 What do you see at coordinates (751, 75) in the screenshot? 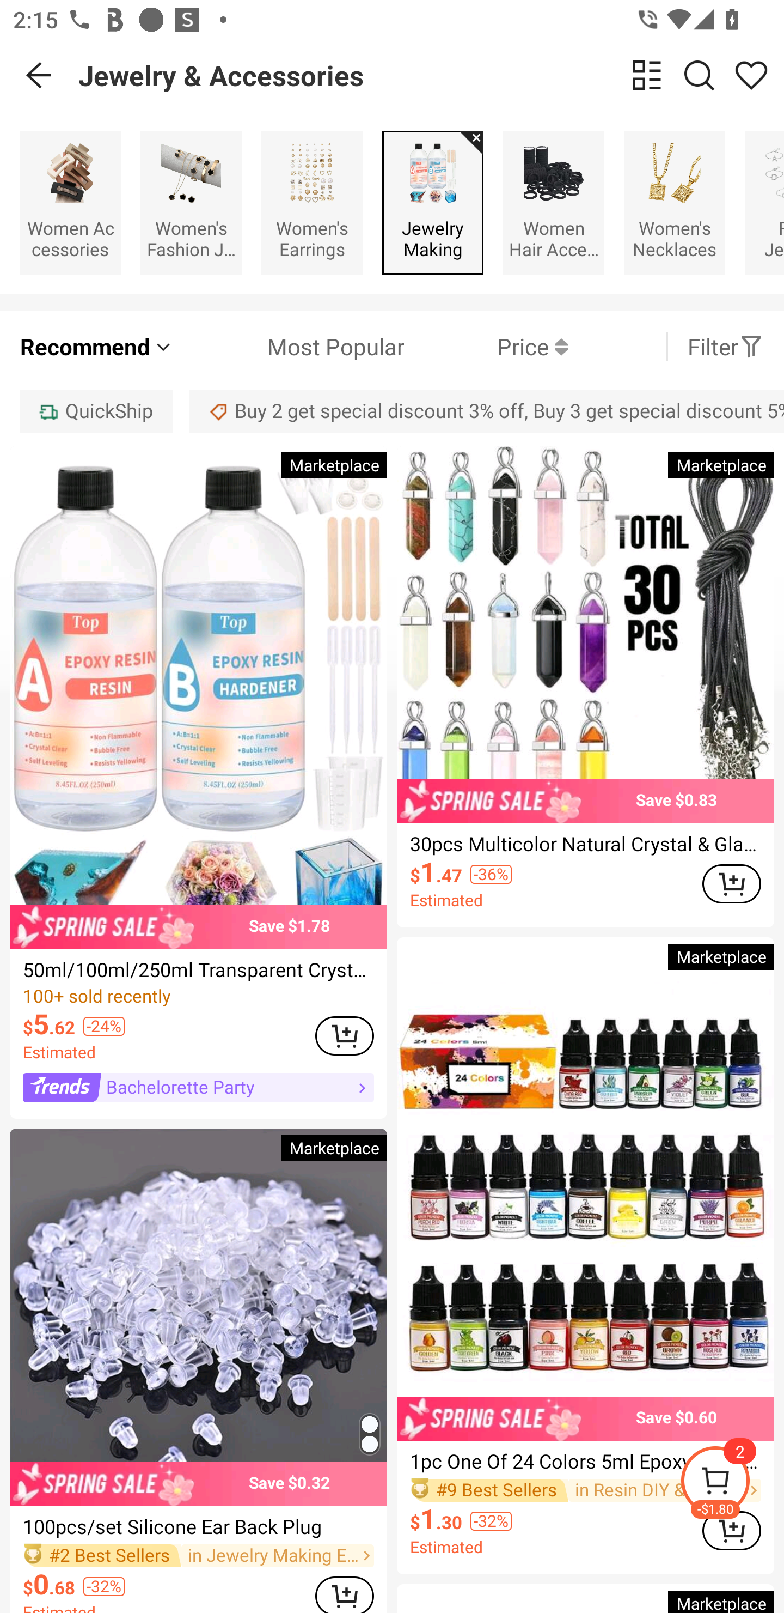
I see `Share` at bounding box center [751, 75].